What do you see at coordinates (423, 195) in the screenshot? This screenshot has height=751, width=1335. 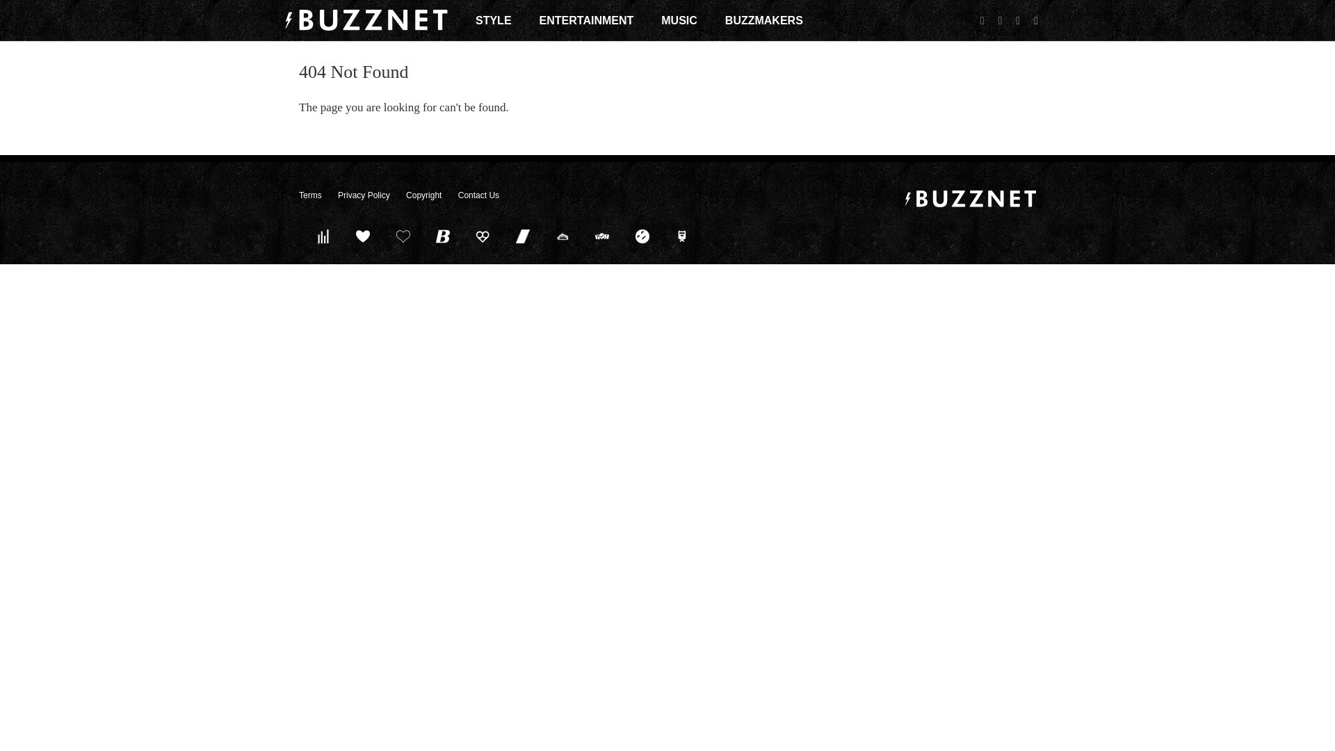 I see `Copyright` at bounding box center [423, 195].